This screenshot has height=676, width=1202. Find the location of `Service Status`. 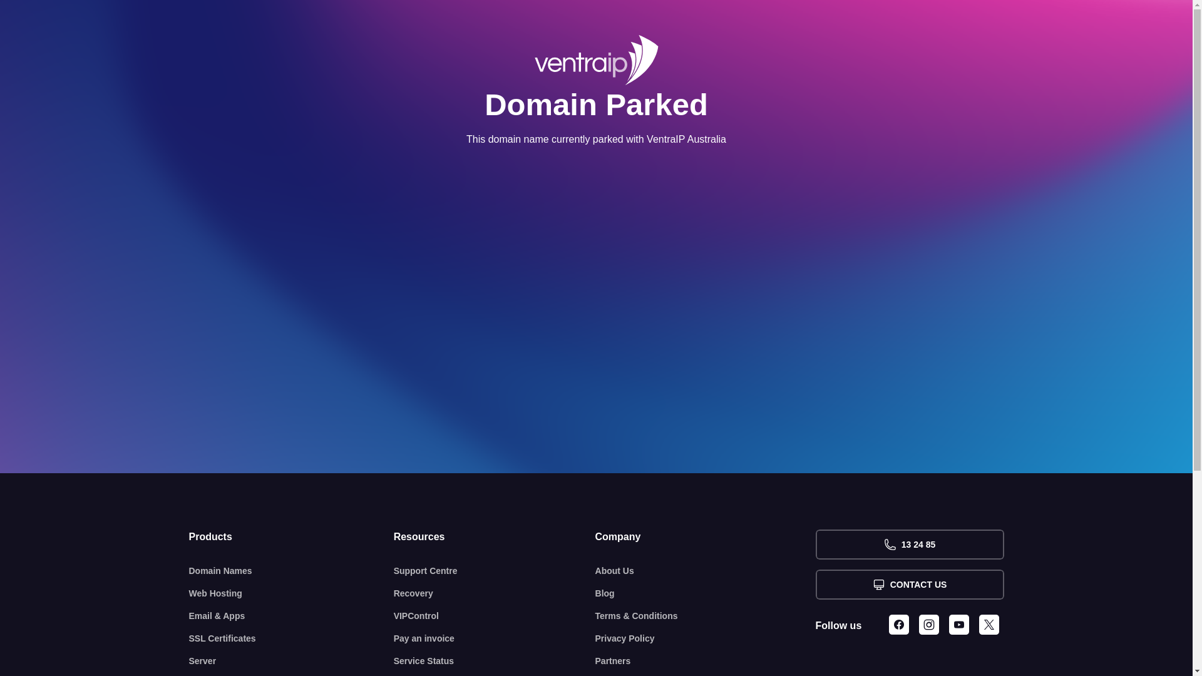

Service Status is located at coordinates (495, 661).